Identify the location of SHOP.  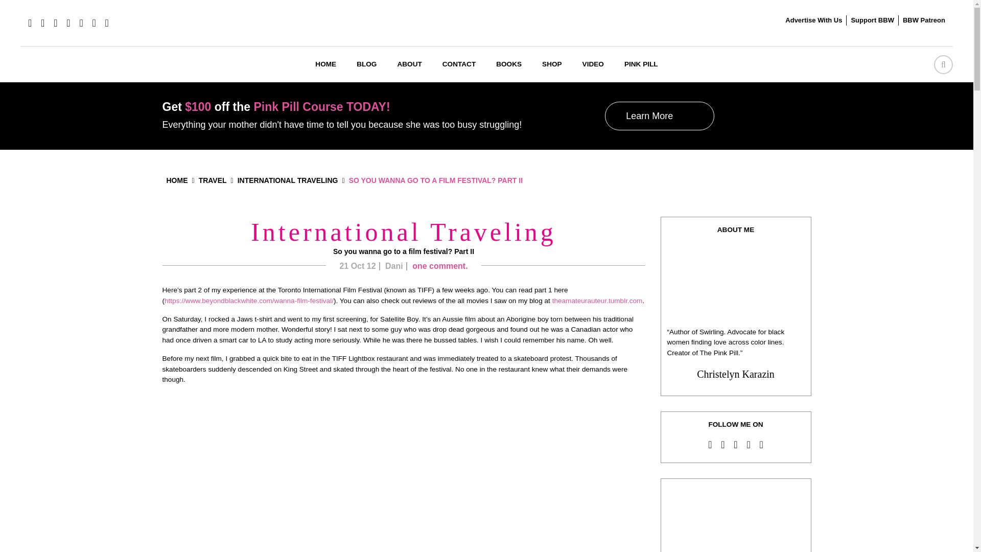
(552, 64).